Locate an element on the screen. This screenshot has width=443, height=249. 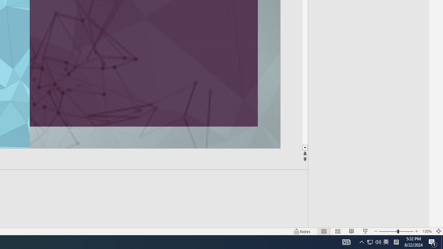
Zoom 130% is located at coordinates (427, 231).